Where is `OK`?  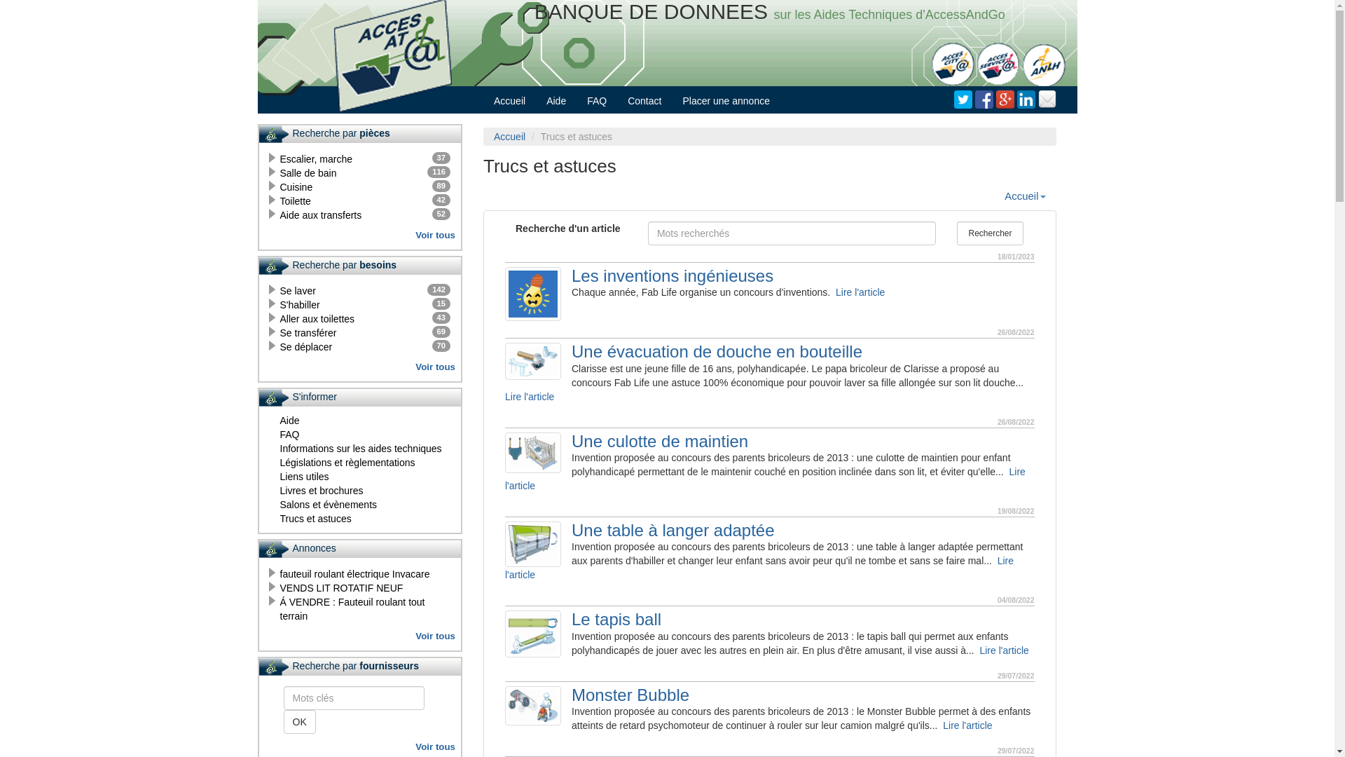 OK is located at coordinates (299, 722).